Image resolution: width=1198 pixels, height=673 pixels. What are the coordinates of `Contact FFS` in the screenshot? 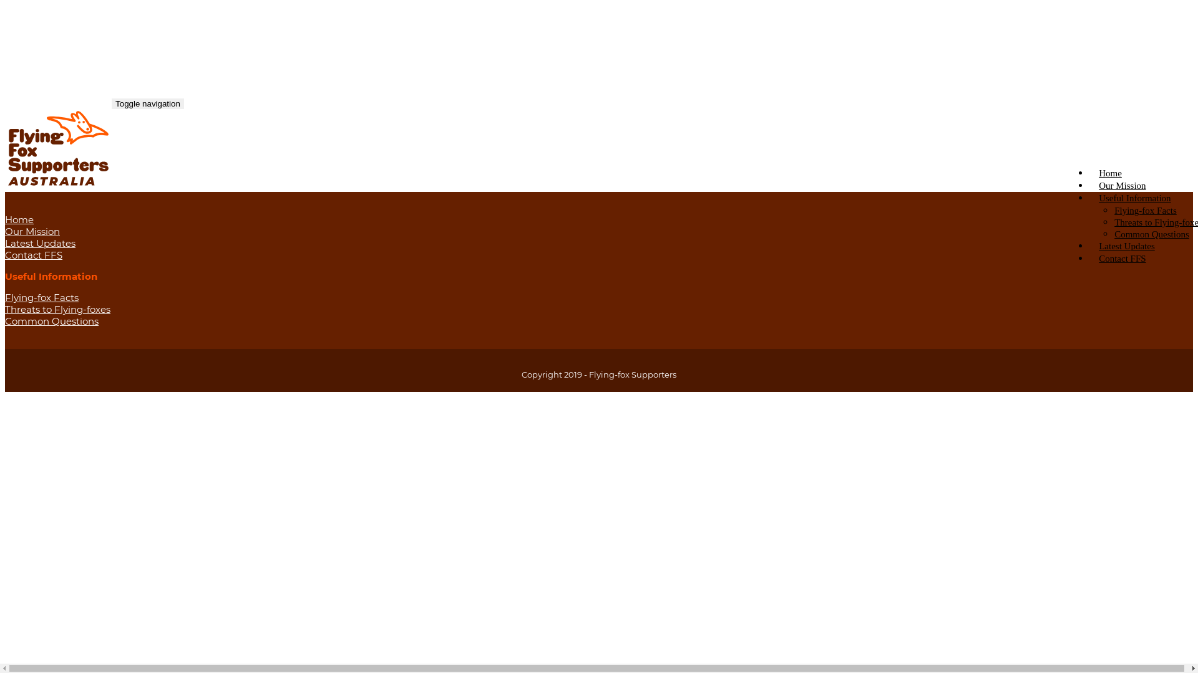 It's located at (34, 255).